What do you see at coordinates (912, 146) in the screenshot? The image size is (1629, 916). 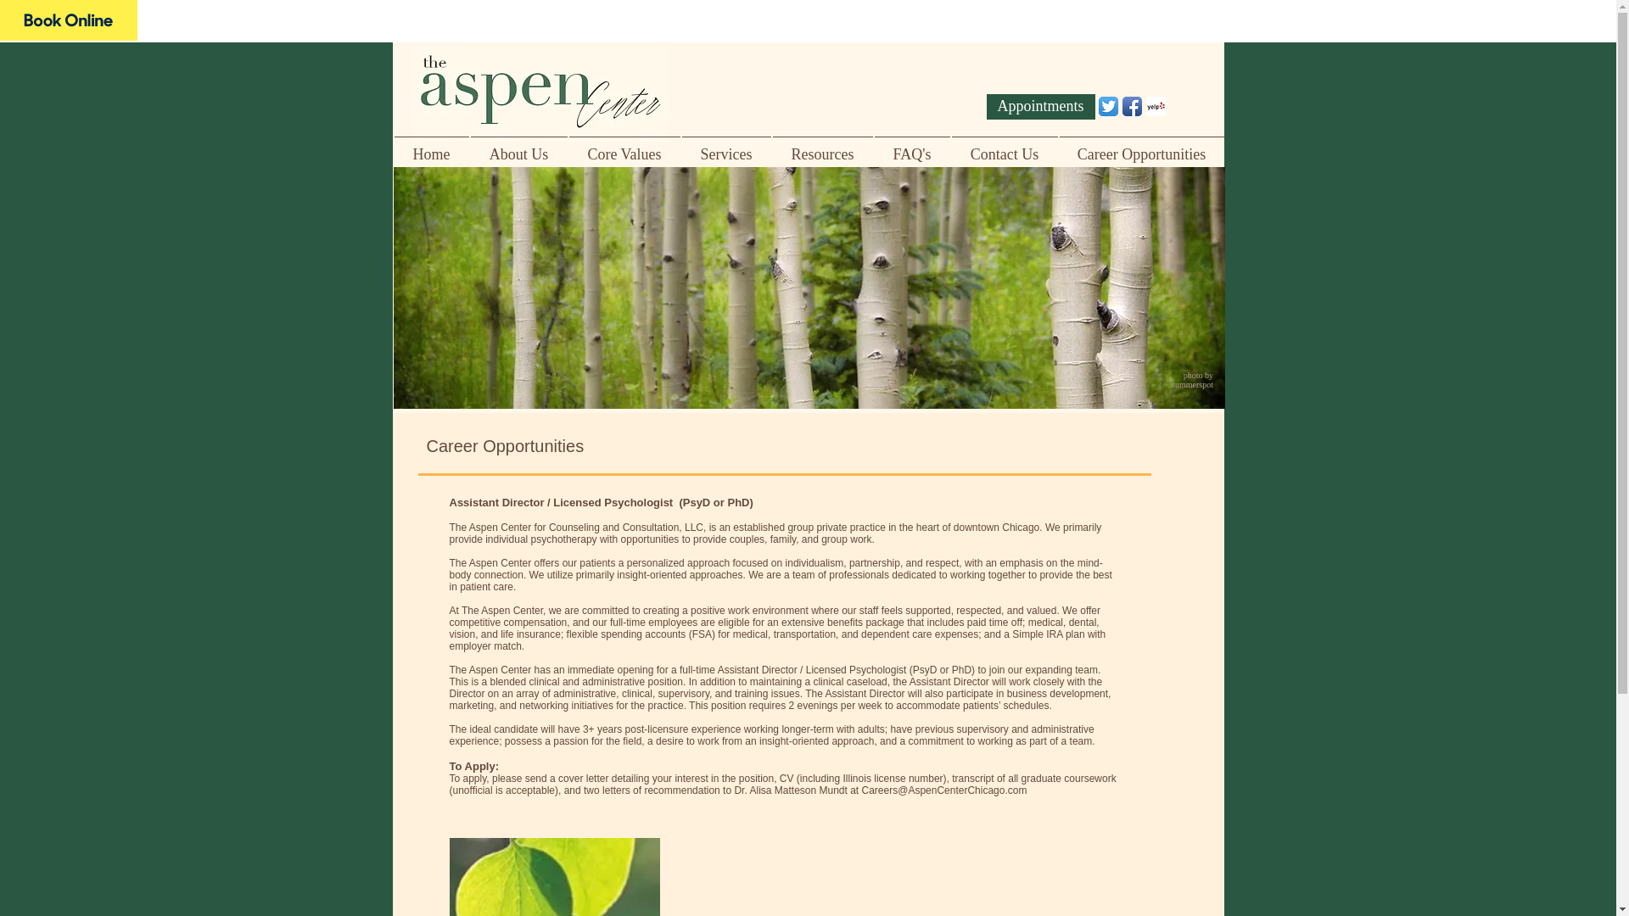 I see `FAQ's` at bounding box center [912, 146].